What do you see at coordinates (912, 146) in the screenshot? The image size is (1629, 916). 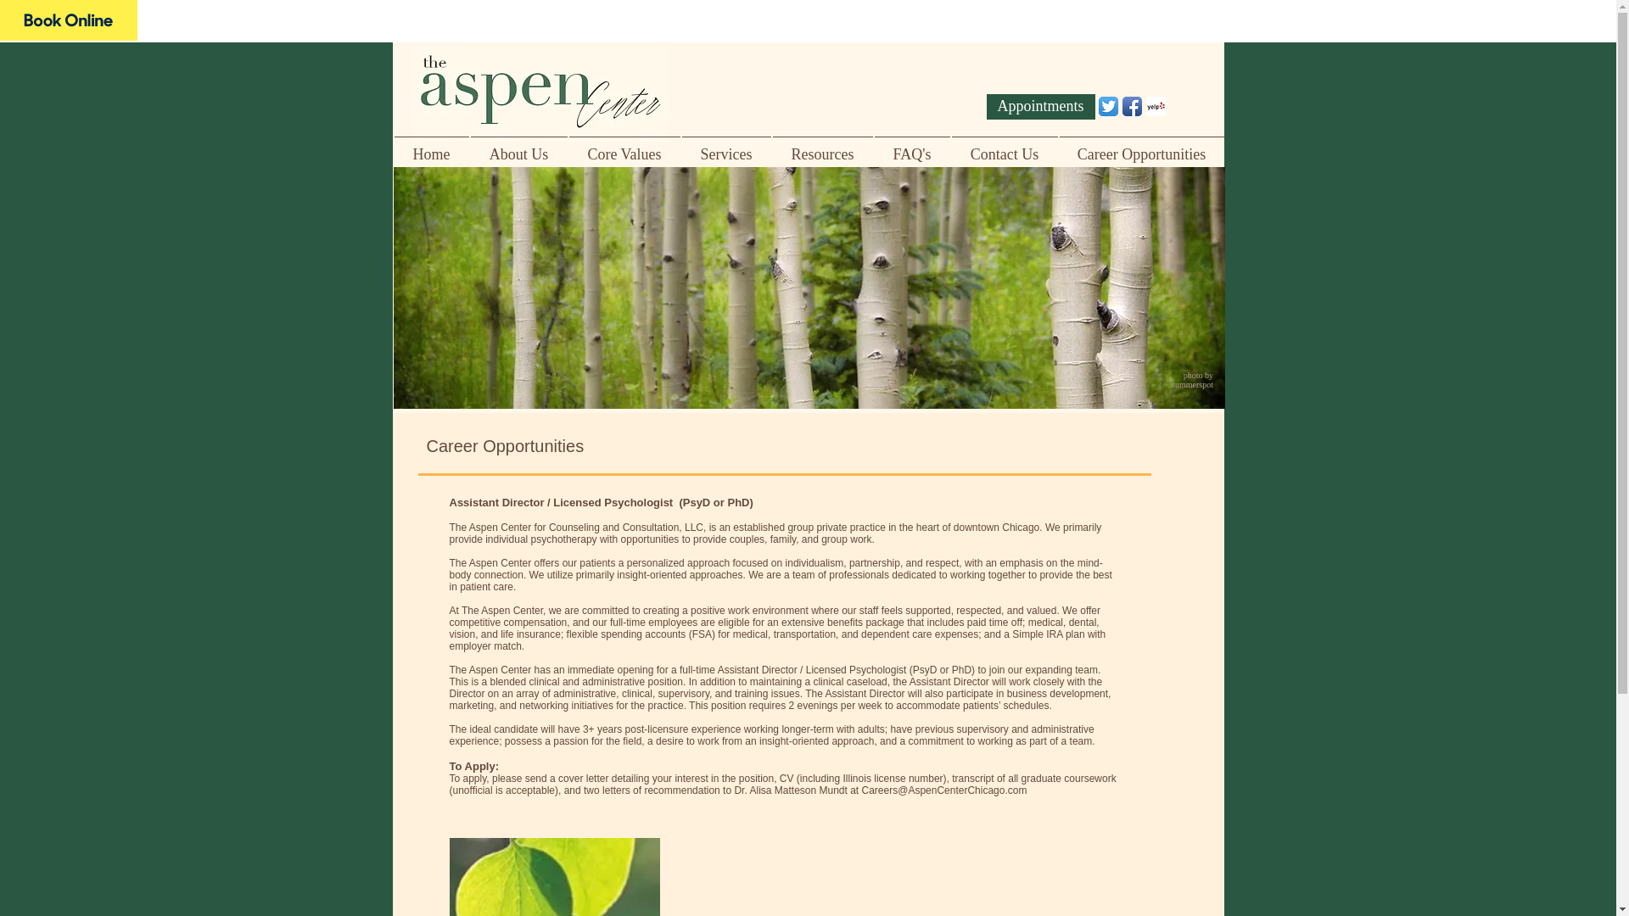 I see `FAQ's` at bounding box center [912, 146].